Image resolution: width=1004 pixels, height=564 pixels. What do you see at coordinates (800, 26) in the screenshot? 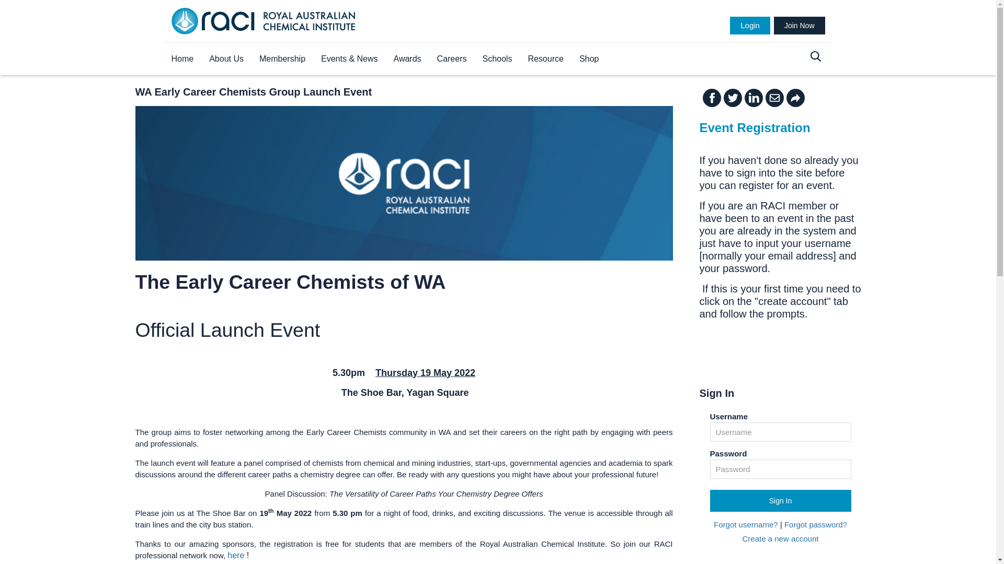
I see `Join Now` at bounding box center [800, 26].